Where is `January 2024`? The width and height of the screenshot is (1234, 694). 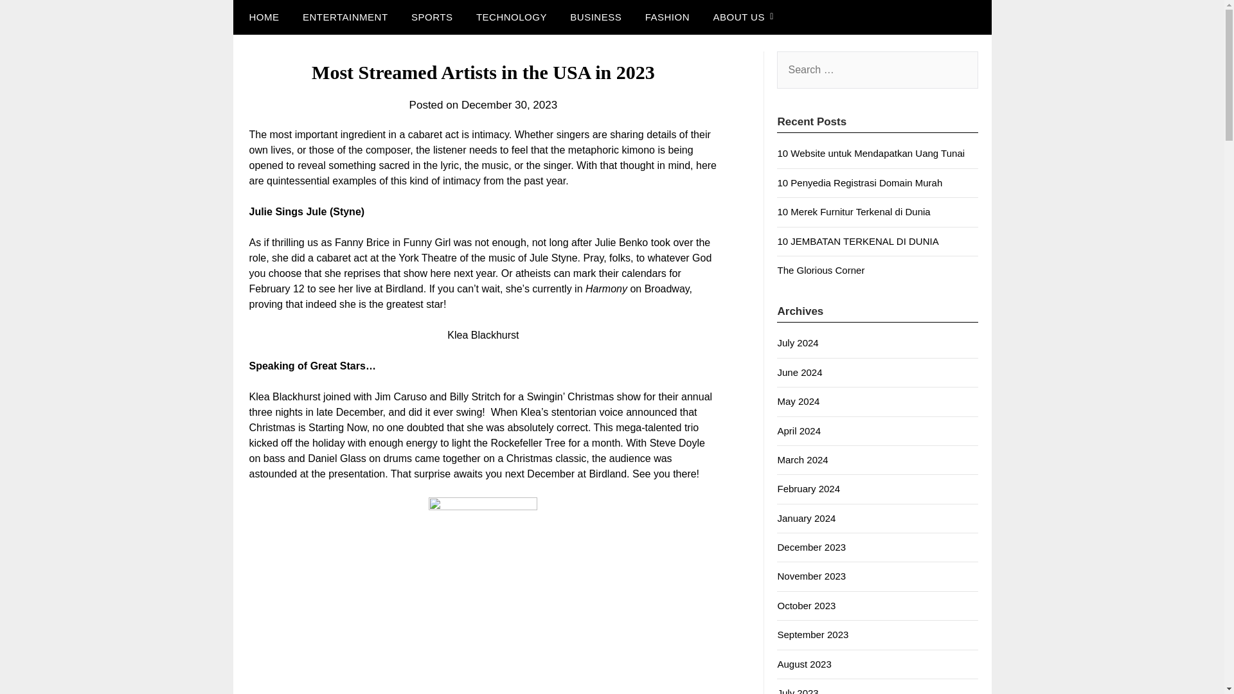 January 2024 is located at coordinates (806, 518).